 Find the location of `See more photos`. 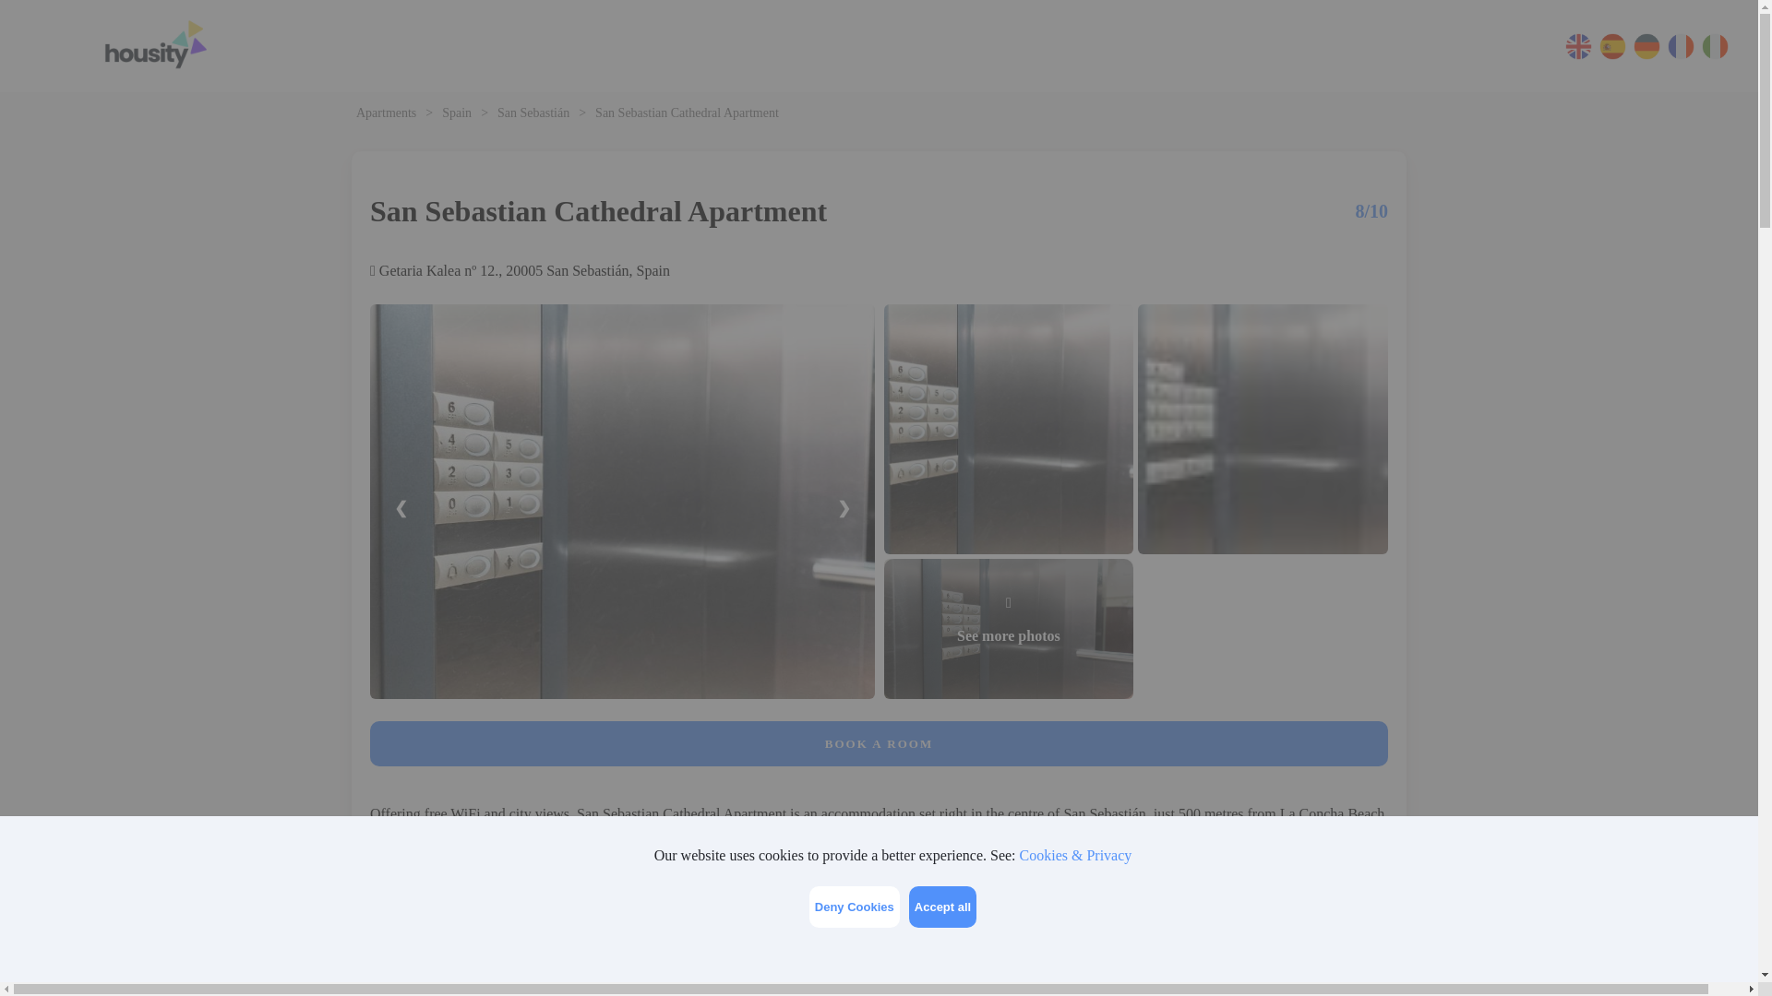

See more photos is located at coordinates (1009, 629).